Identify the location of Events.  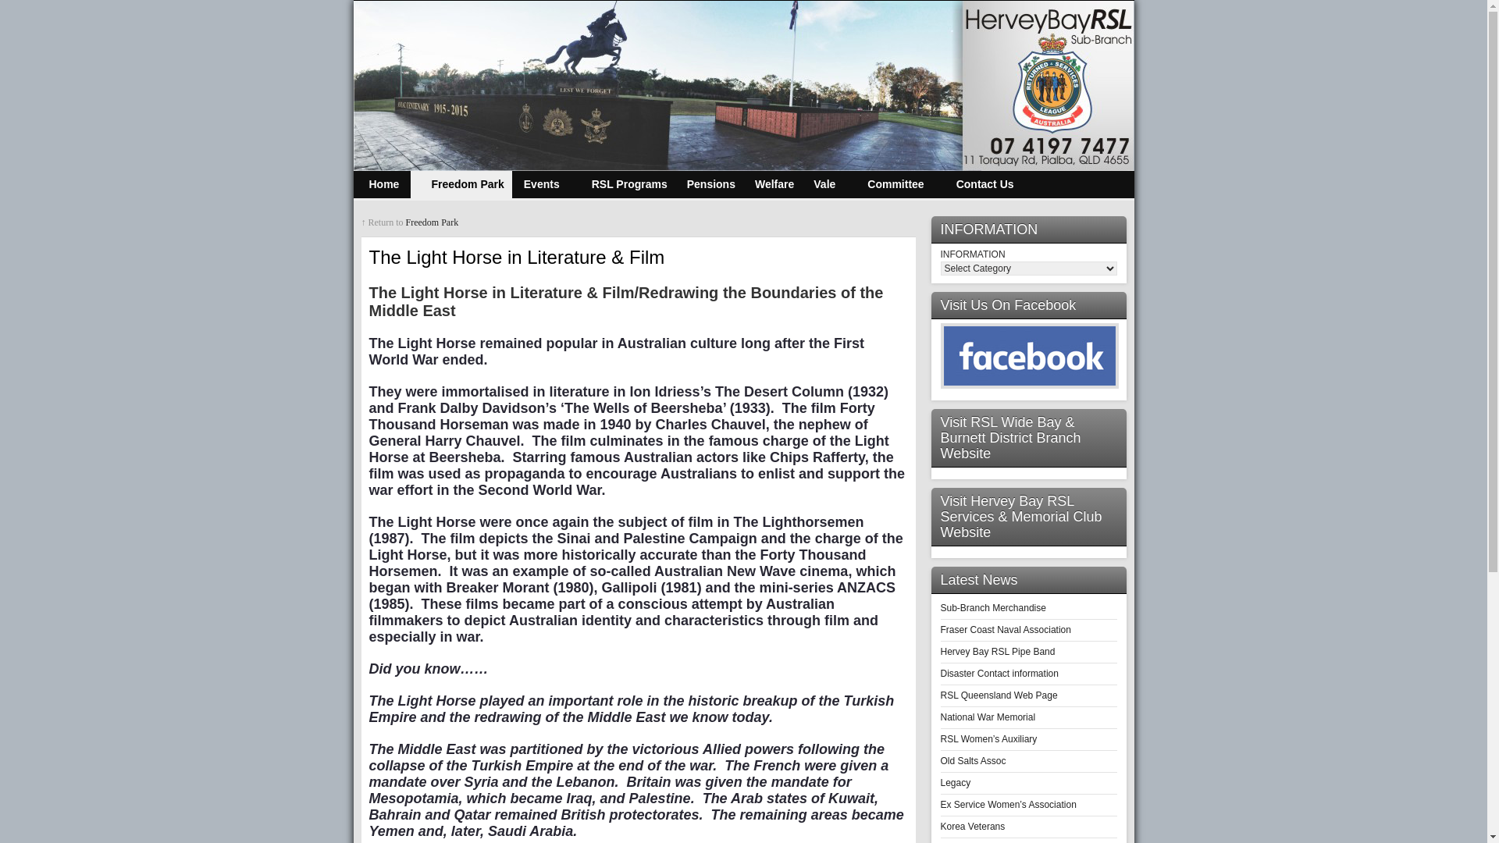
(542, 184).